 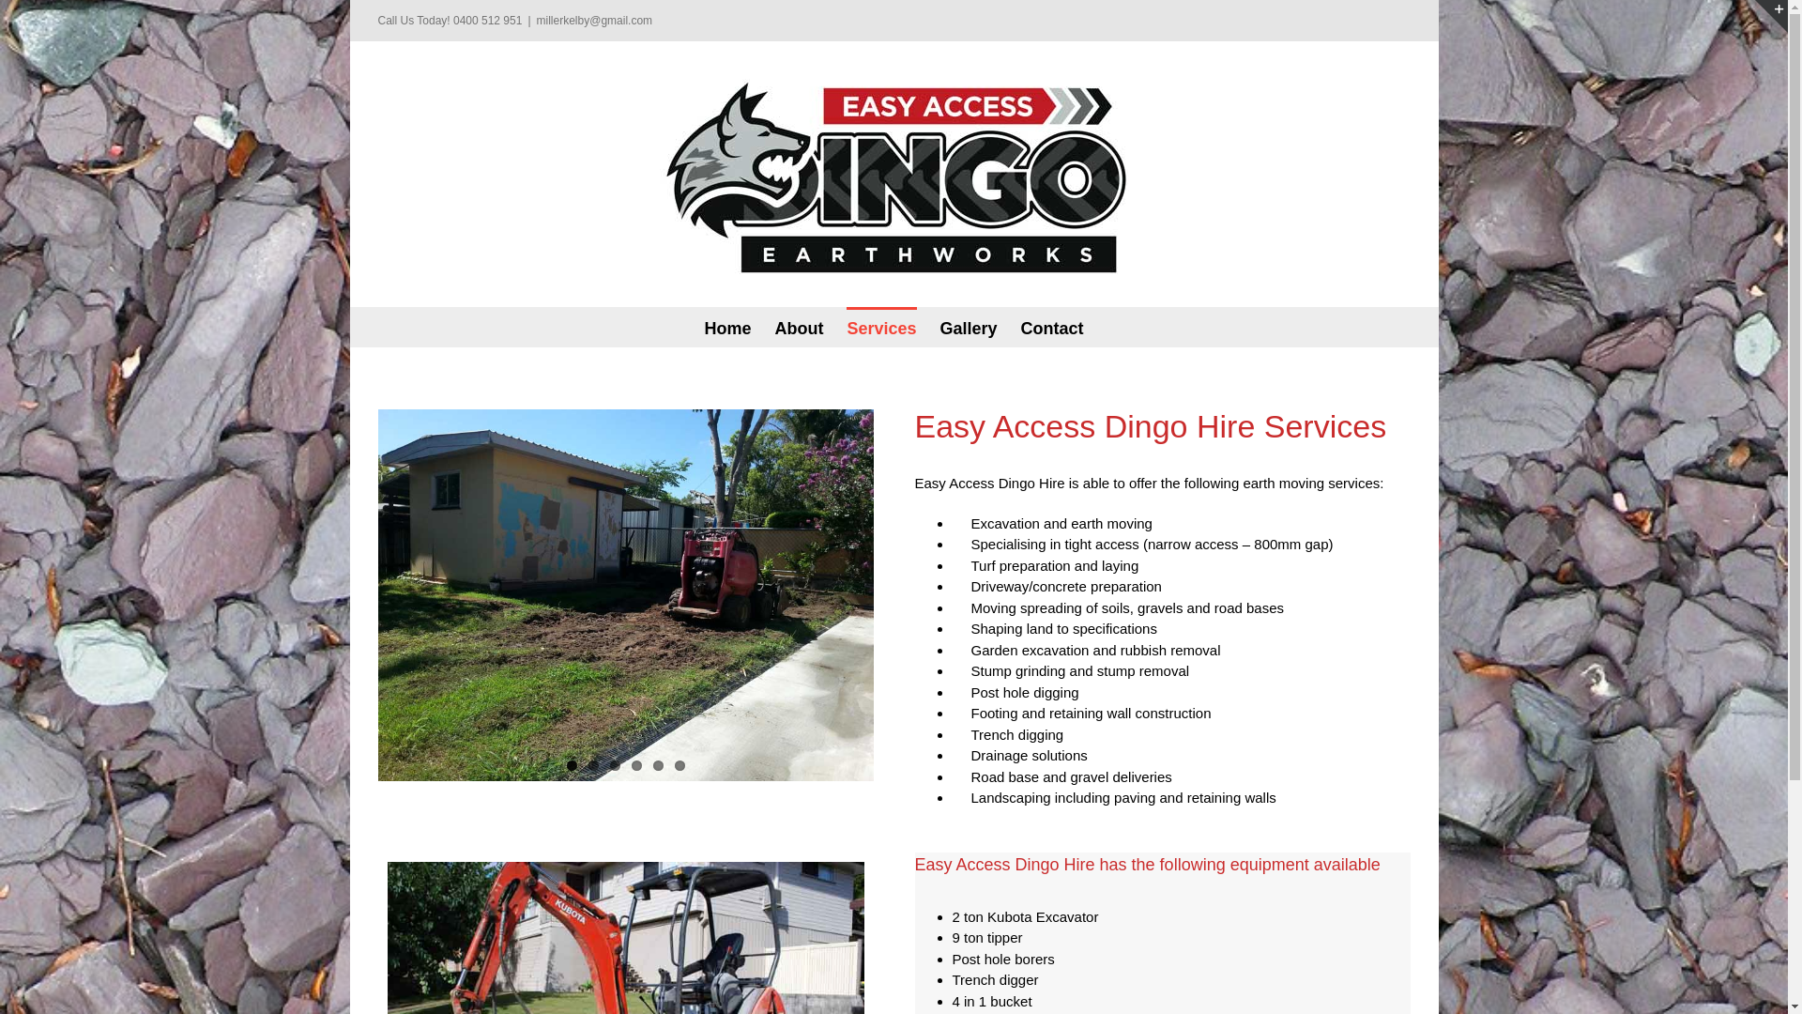 I want to click on 3, so click(x=616, y=766).